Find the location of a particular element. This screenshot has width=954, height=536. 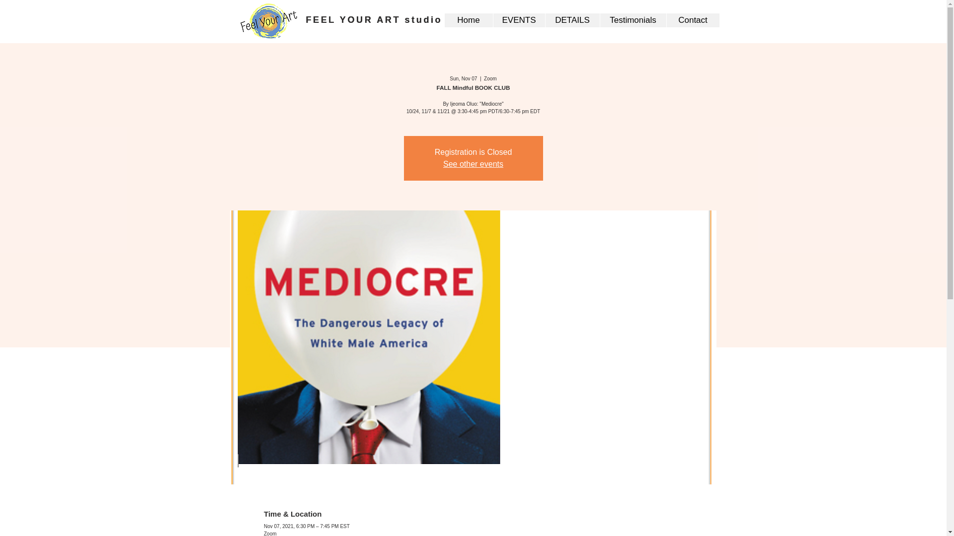

Contact is located at coordinates (693, 20).